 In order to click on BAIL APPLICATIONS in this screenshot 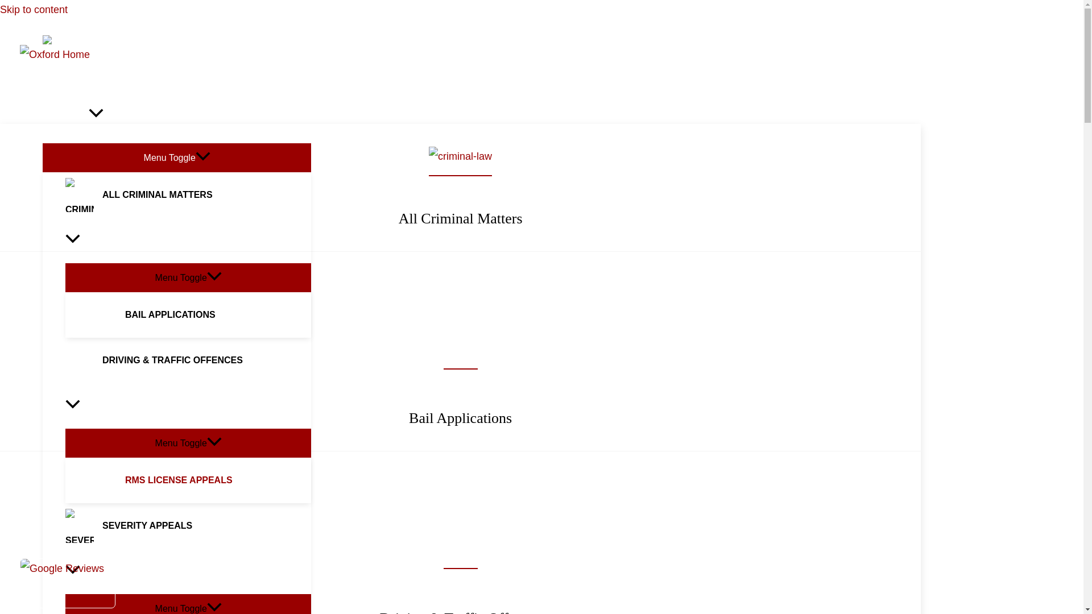, I will do `click(200, 315)`.